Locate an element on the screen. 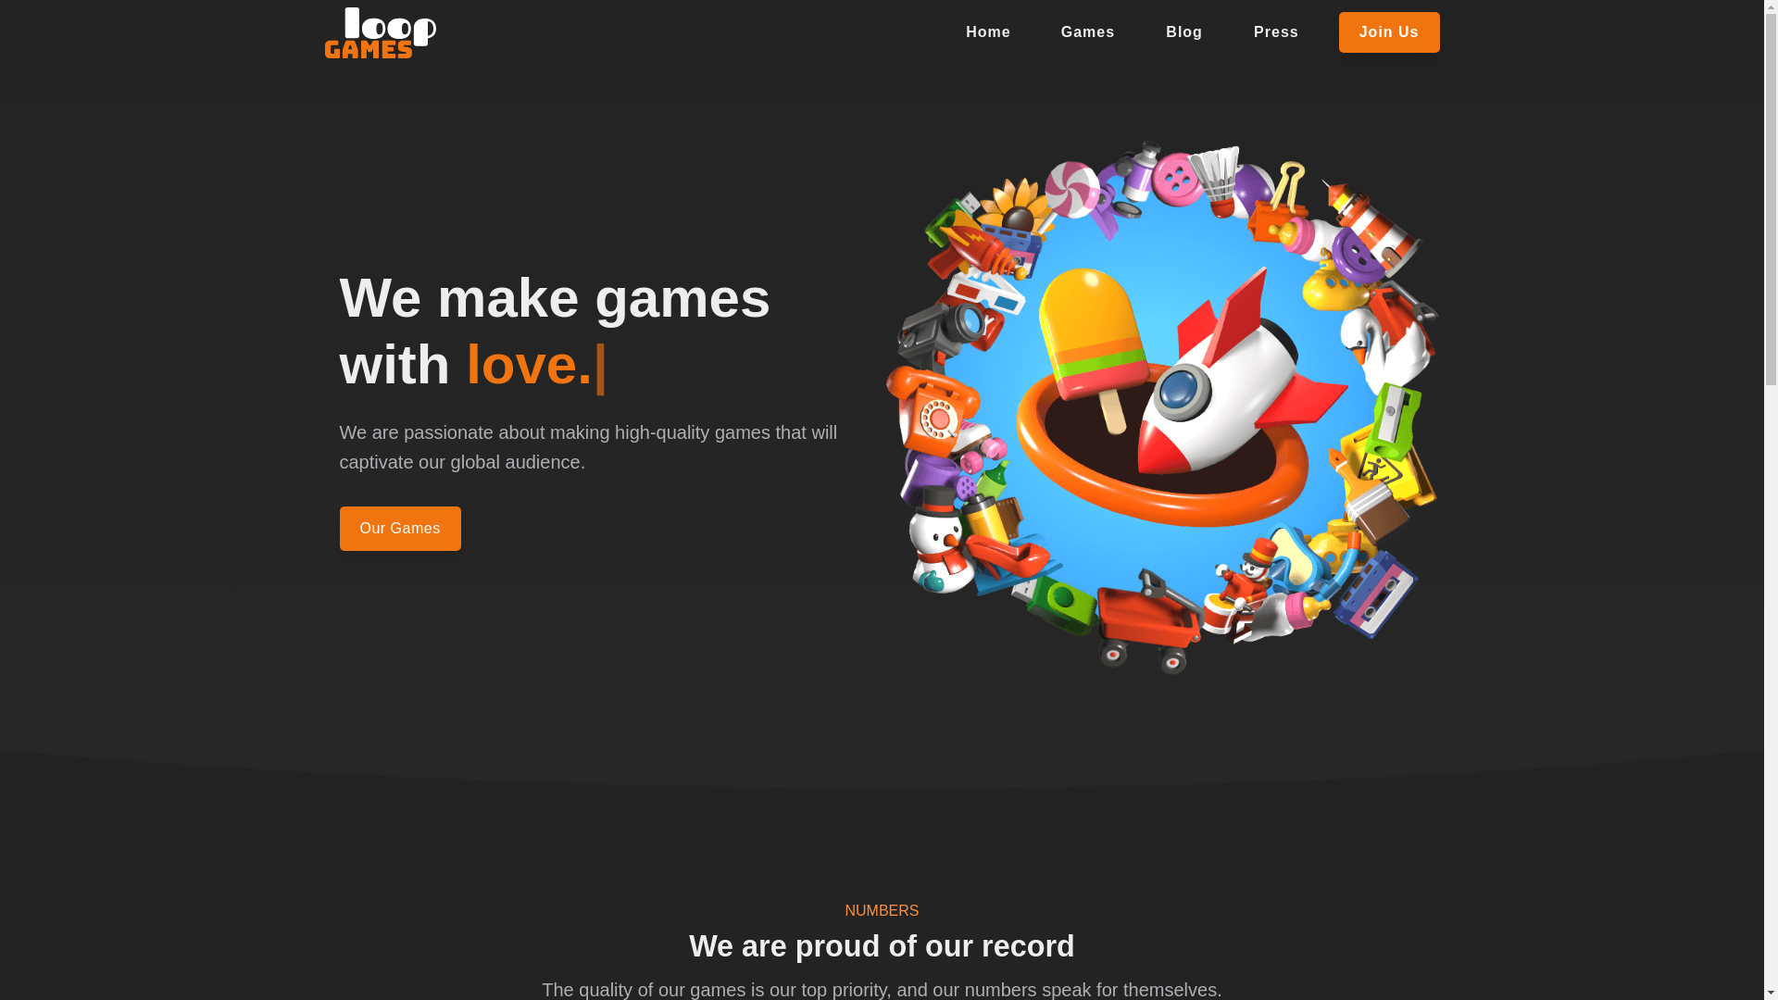 The image size is (1778, 1000). Press is located at coordinates (1276, 31).